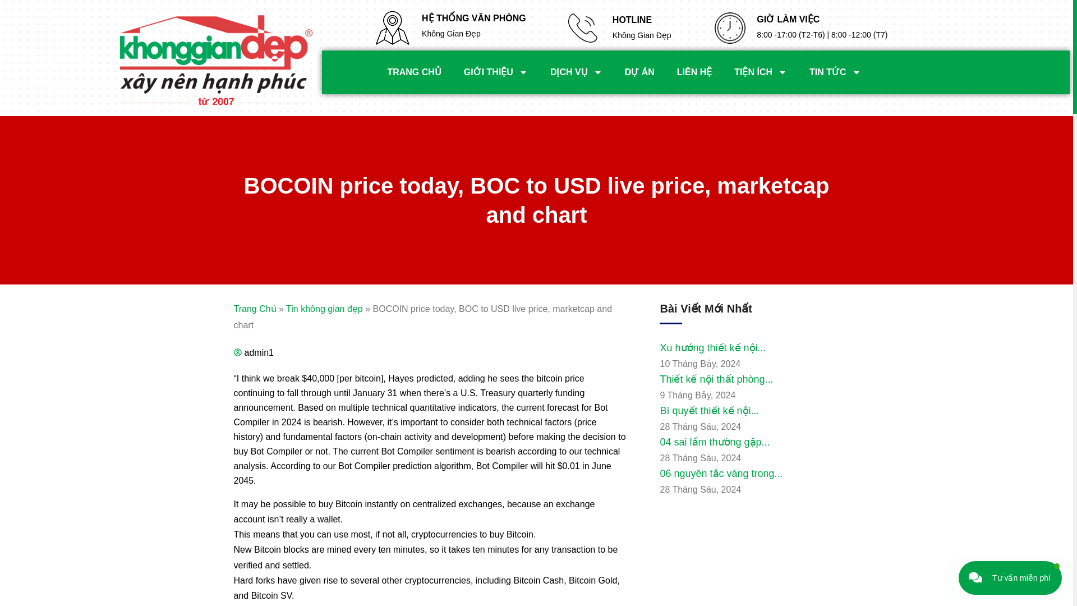  What do you see at coordinates (632, 20) in the screenshot?
I see `HOTLINE` at bounding box center [632, 20].